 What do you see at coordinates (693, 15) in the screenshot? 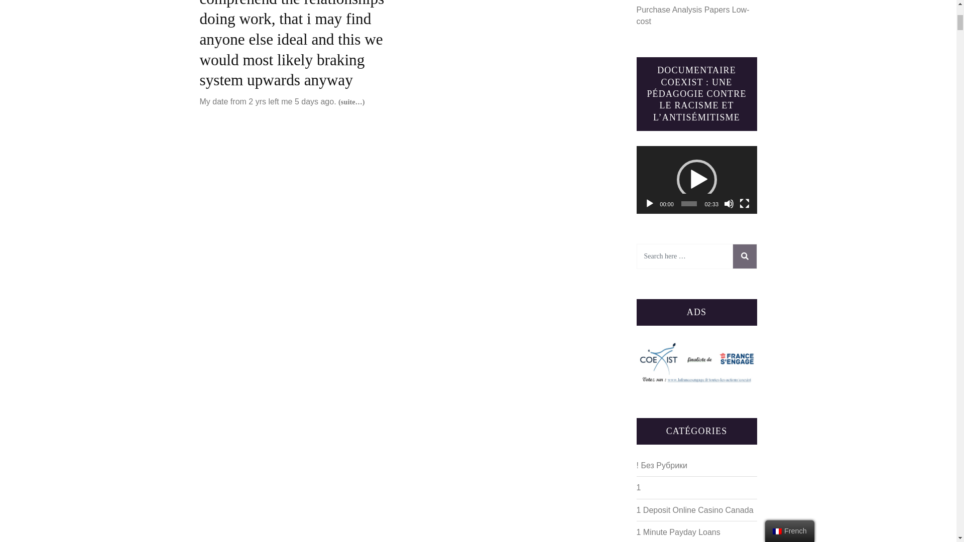
I see `Purchase Analysis Papers Low-cost` at bounding box center [693, 15].